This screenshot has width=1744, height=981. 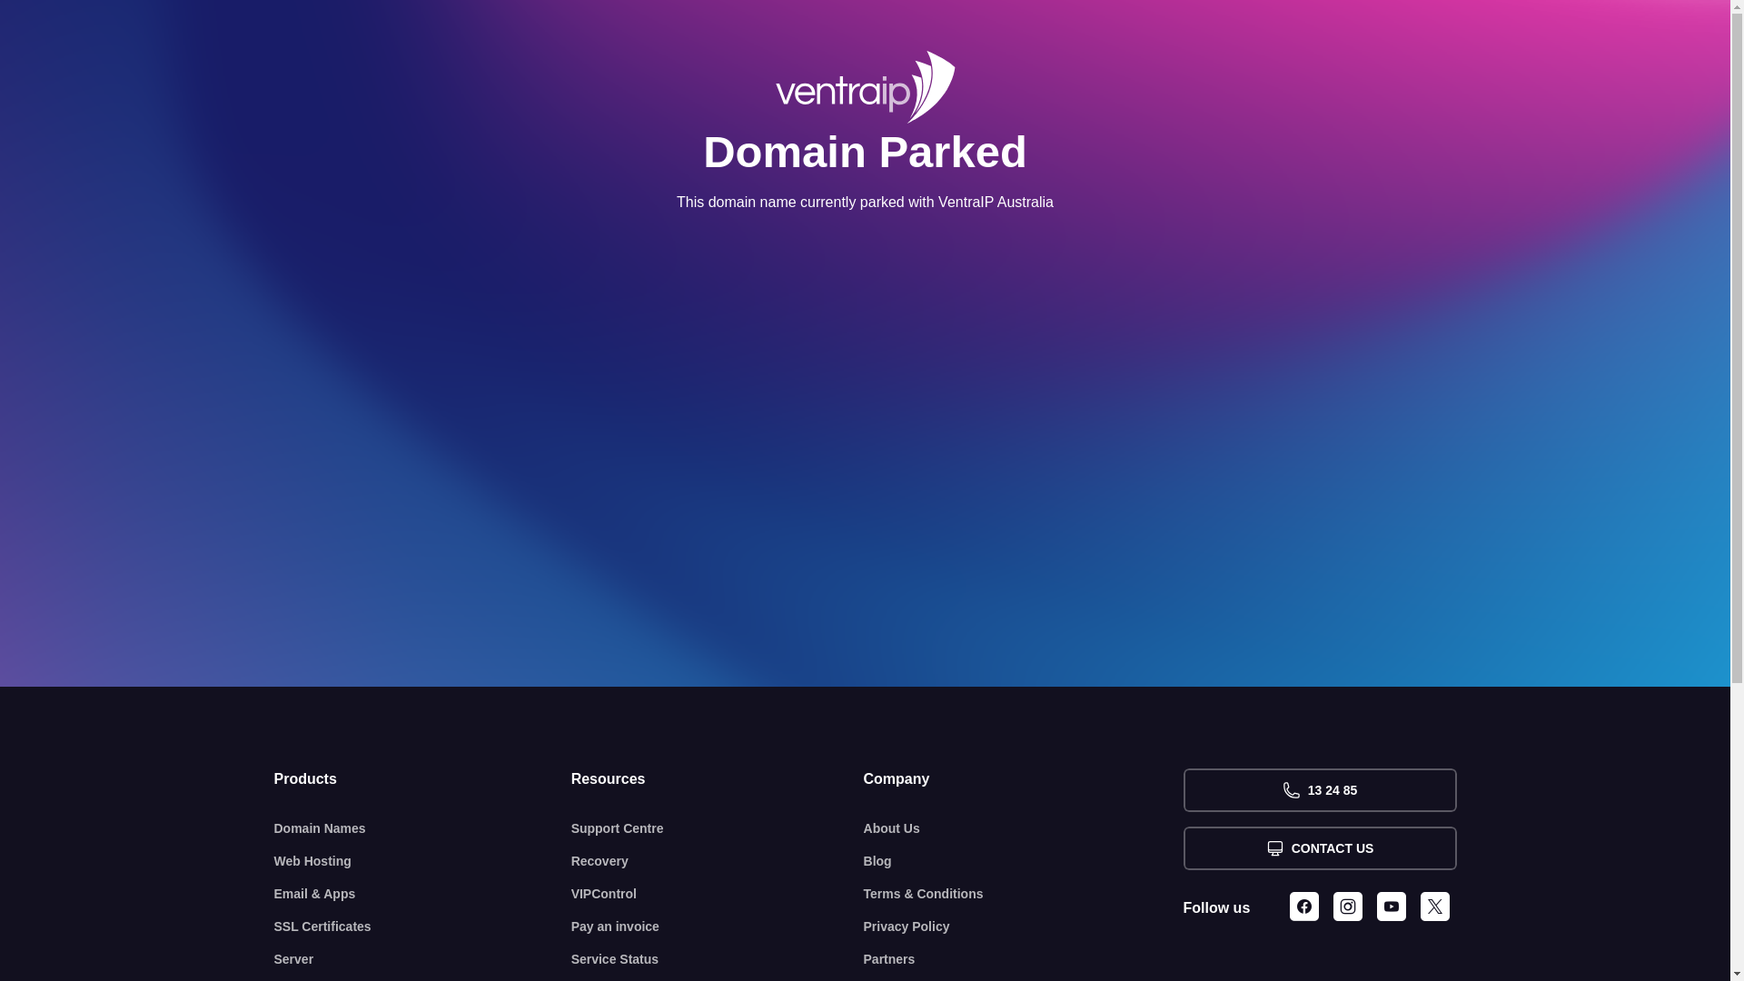 I want to click on Recovery, so click(x=718, y=861).